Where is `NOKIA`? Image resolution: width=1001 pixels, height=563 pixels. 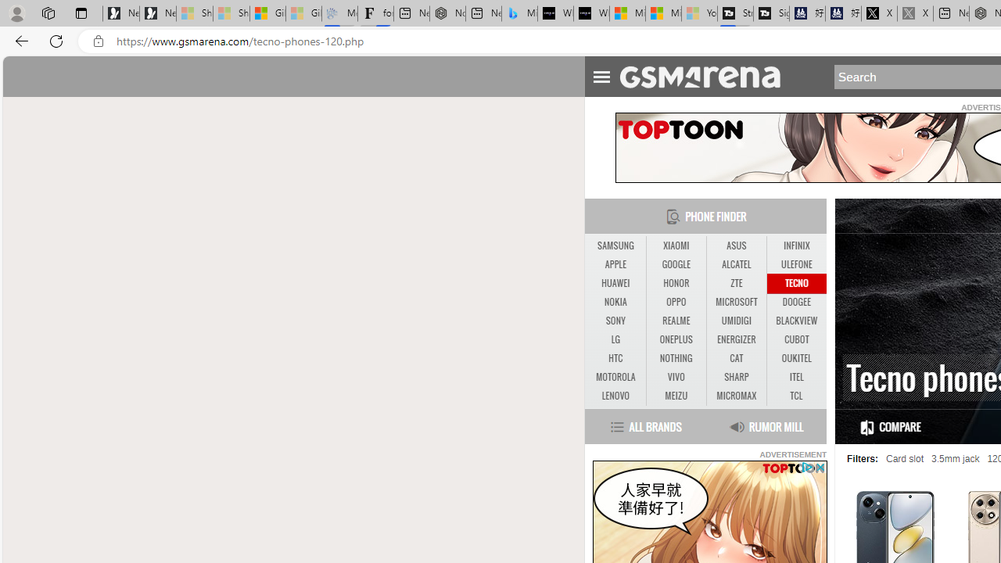 NOKIA is located at coordinates (615, 302).